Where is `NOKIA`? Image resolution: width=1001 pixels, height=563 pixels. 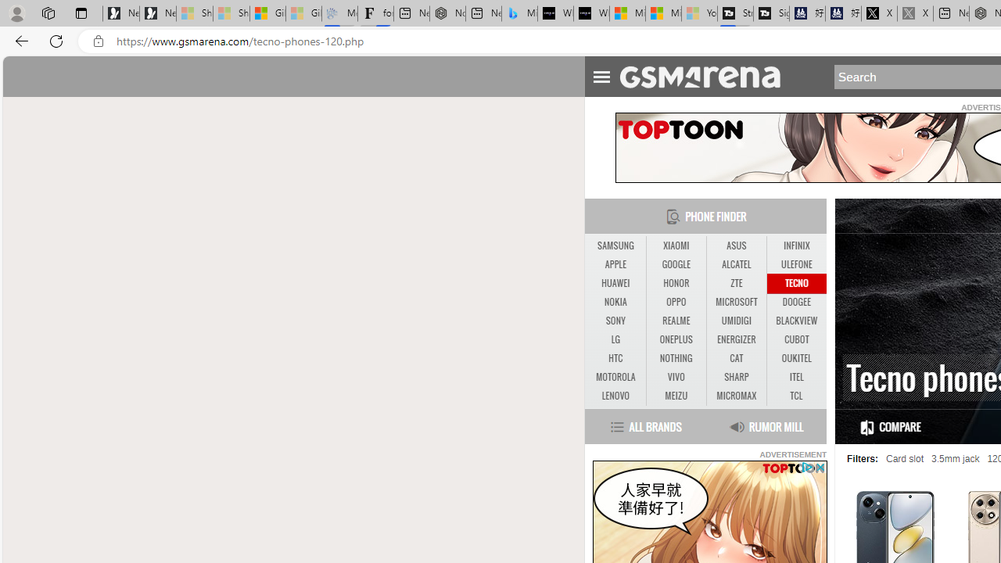 NOKIA is located at coordinates (615, 302).